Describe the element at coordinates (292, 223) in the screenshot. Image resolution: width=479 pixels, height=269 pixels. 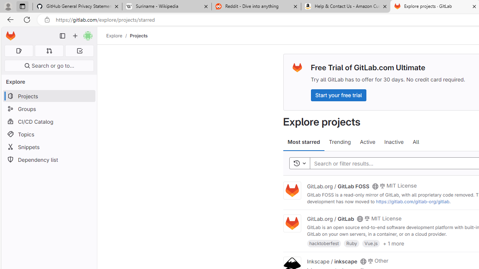
I see `Class: project` at that location.